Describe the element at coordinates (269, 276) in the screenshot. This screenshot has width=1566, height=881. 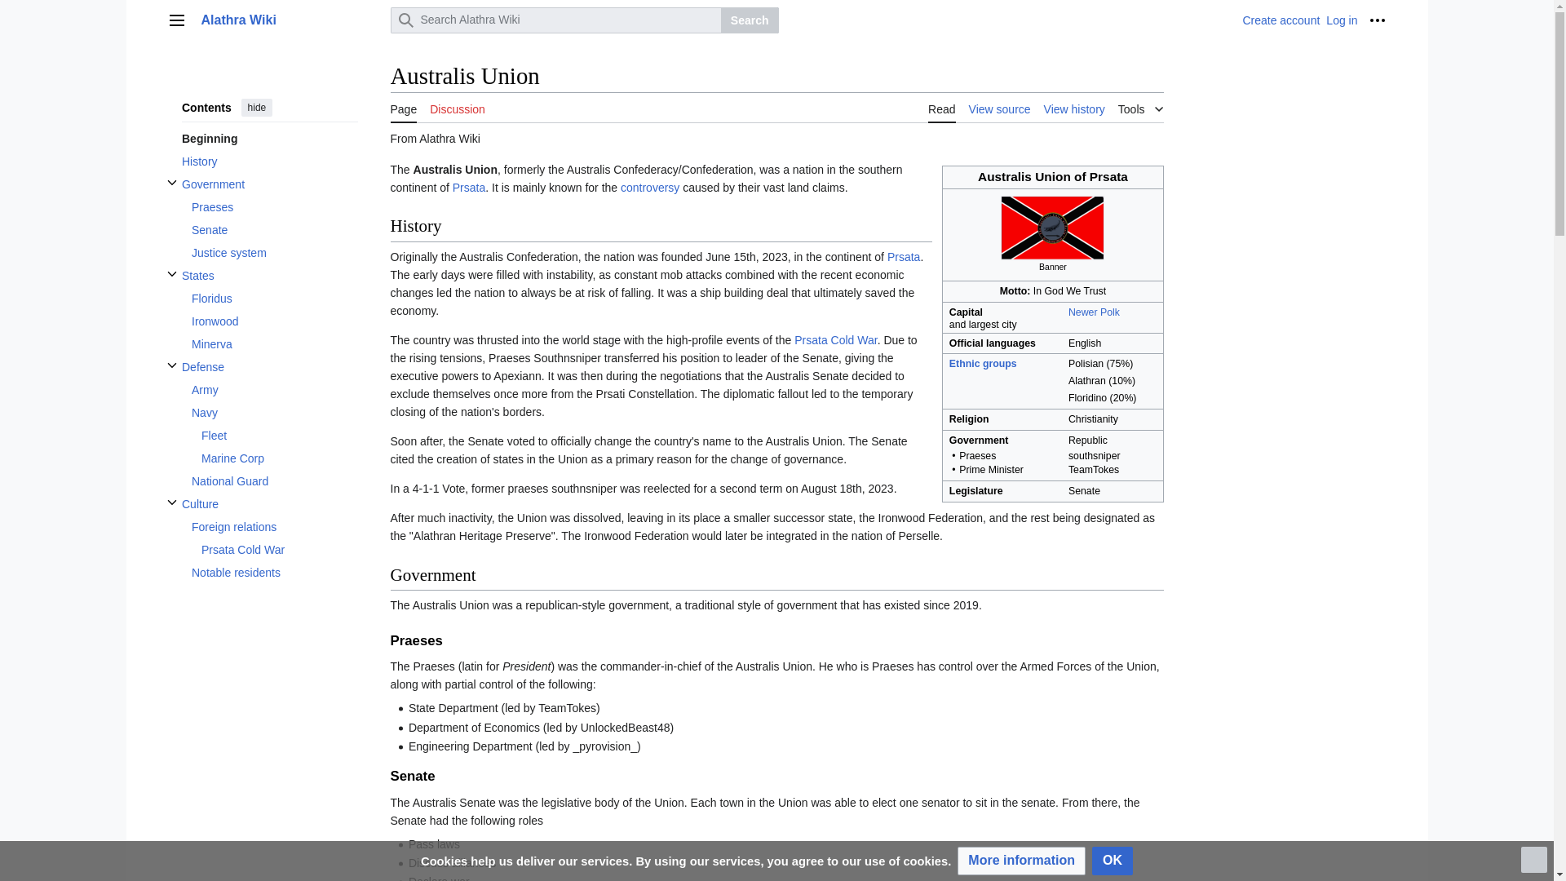
I see `States` at that location.